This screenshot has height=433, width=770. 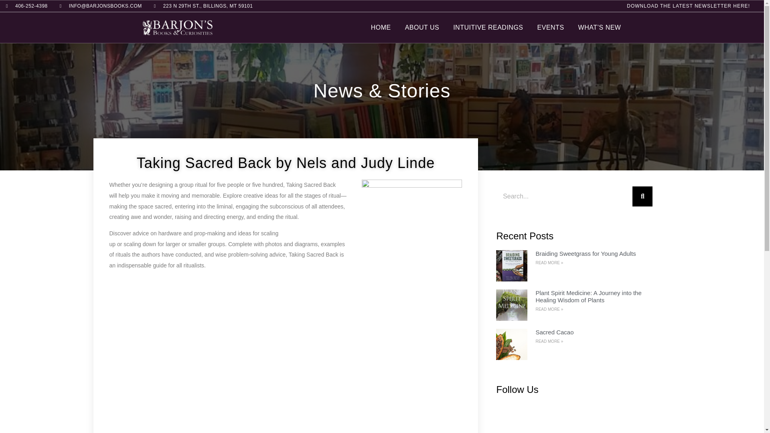 What do you see at coordinates (381, 27) in the screenshot?
I see `HOME` at bounding box center [381, 27].